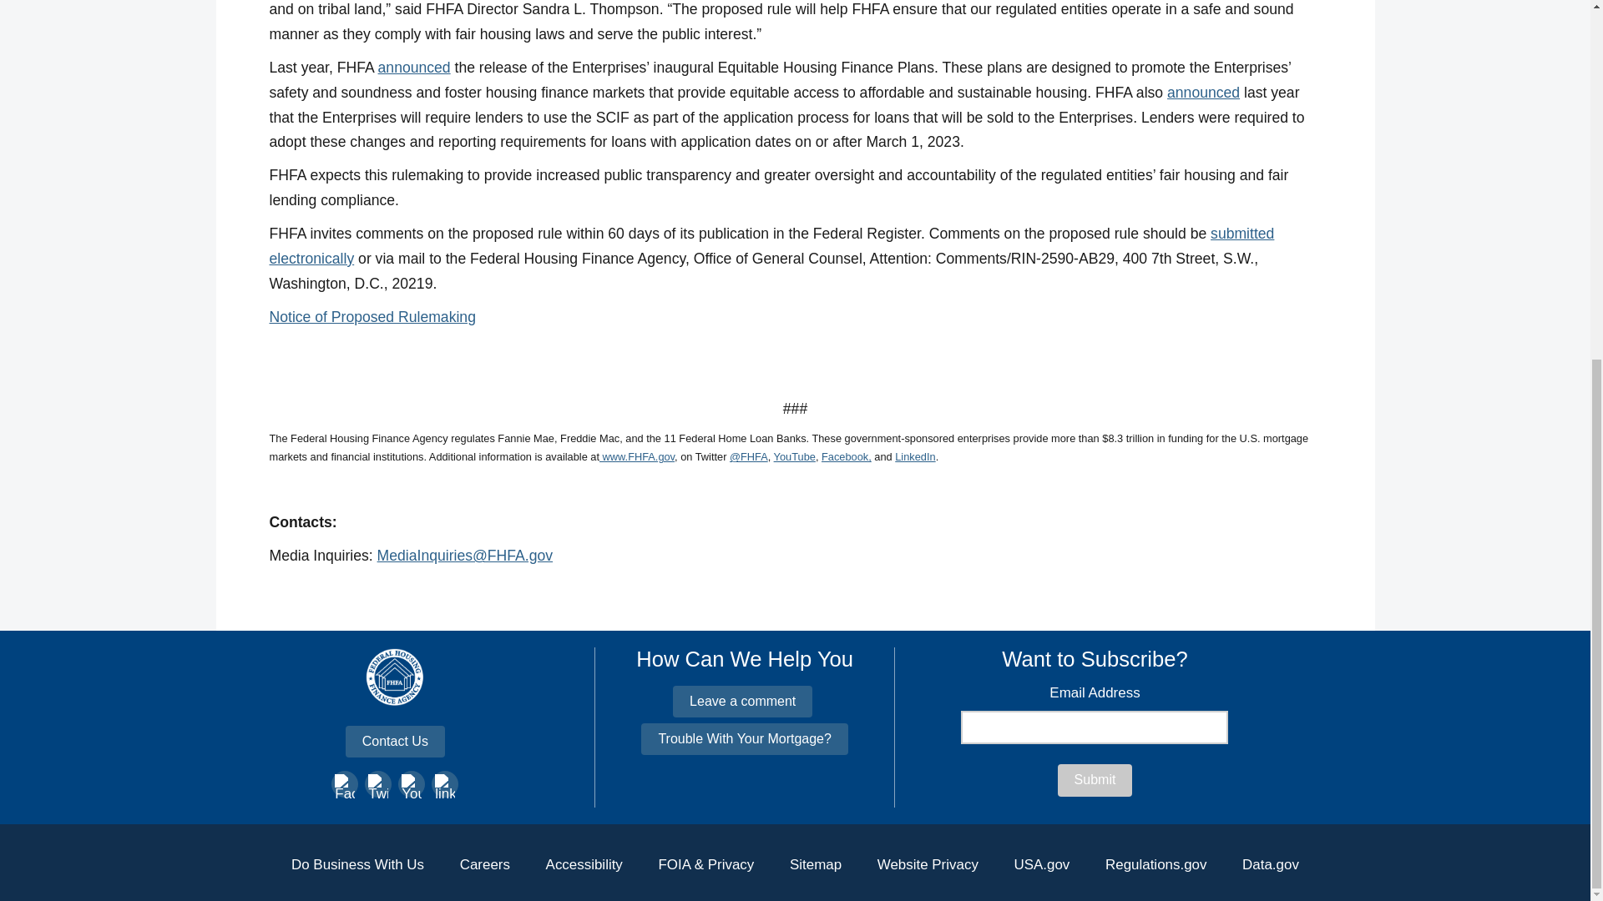 This screenshot has height=901, width=1603. I want to click on Facebook,, so click(847, 457).